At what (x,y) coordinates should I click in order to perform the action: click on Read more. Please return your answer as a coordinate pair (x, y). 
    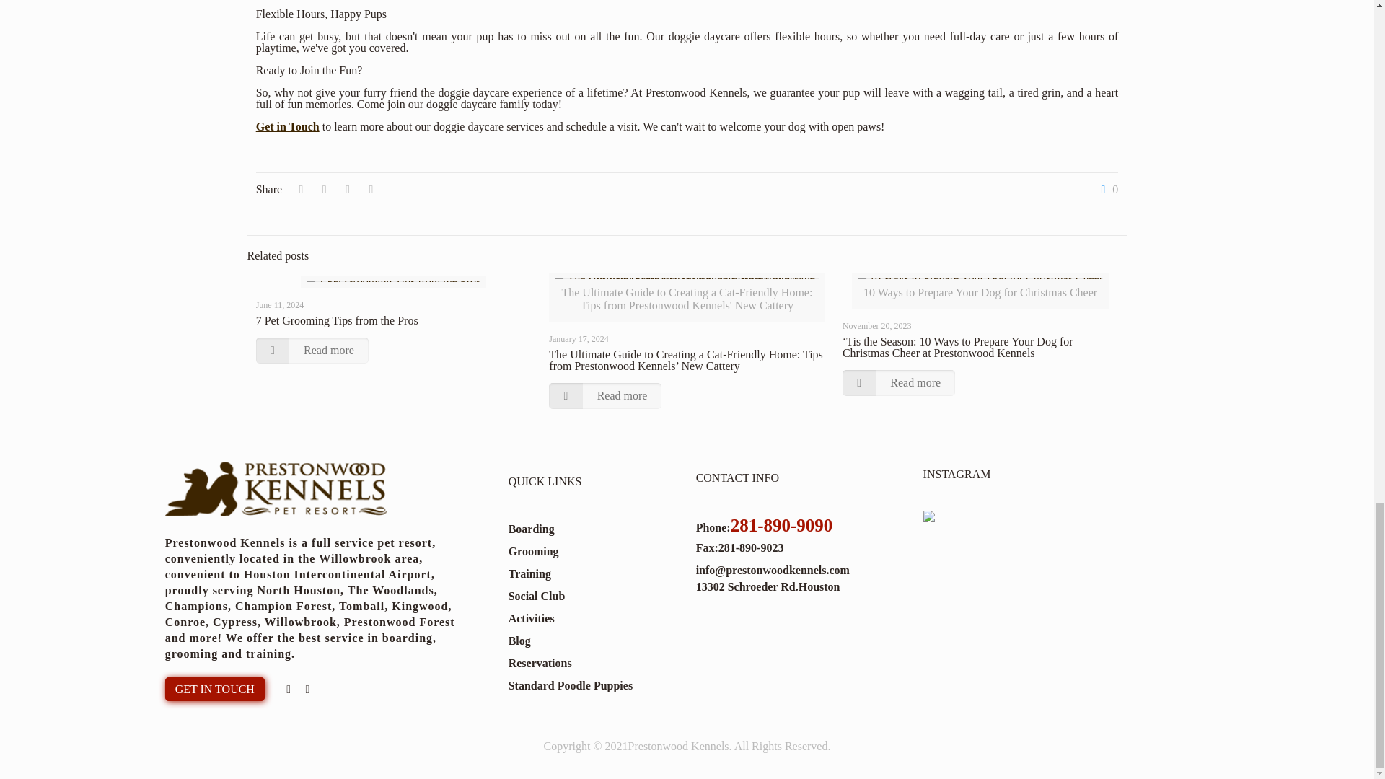
    Looking at the image, I should click on (312, 351).